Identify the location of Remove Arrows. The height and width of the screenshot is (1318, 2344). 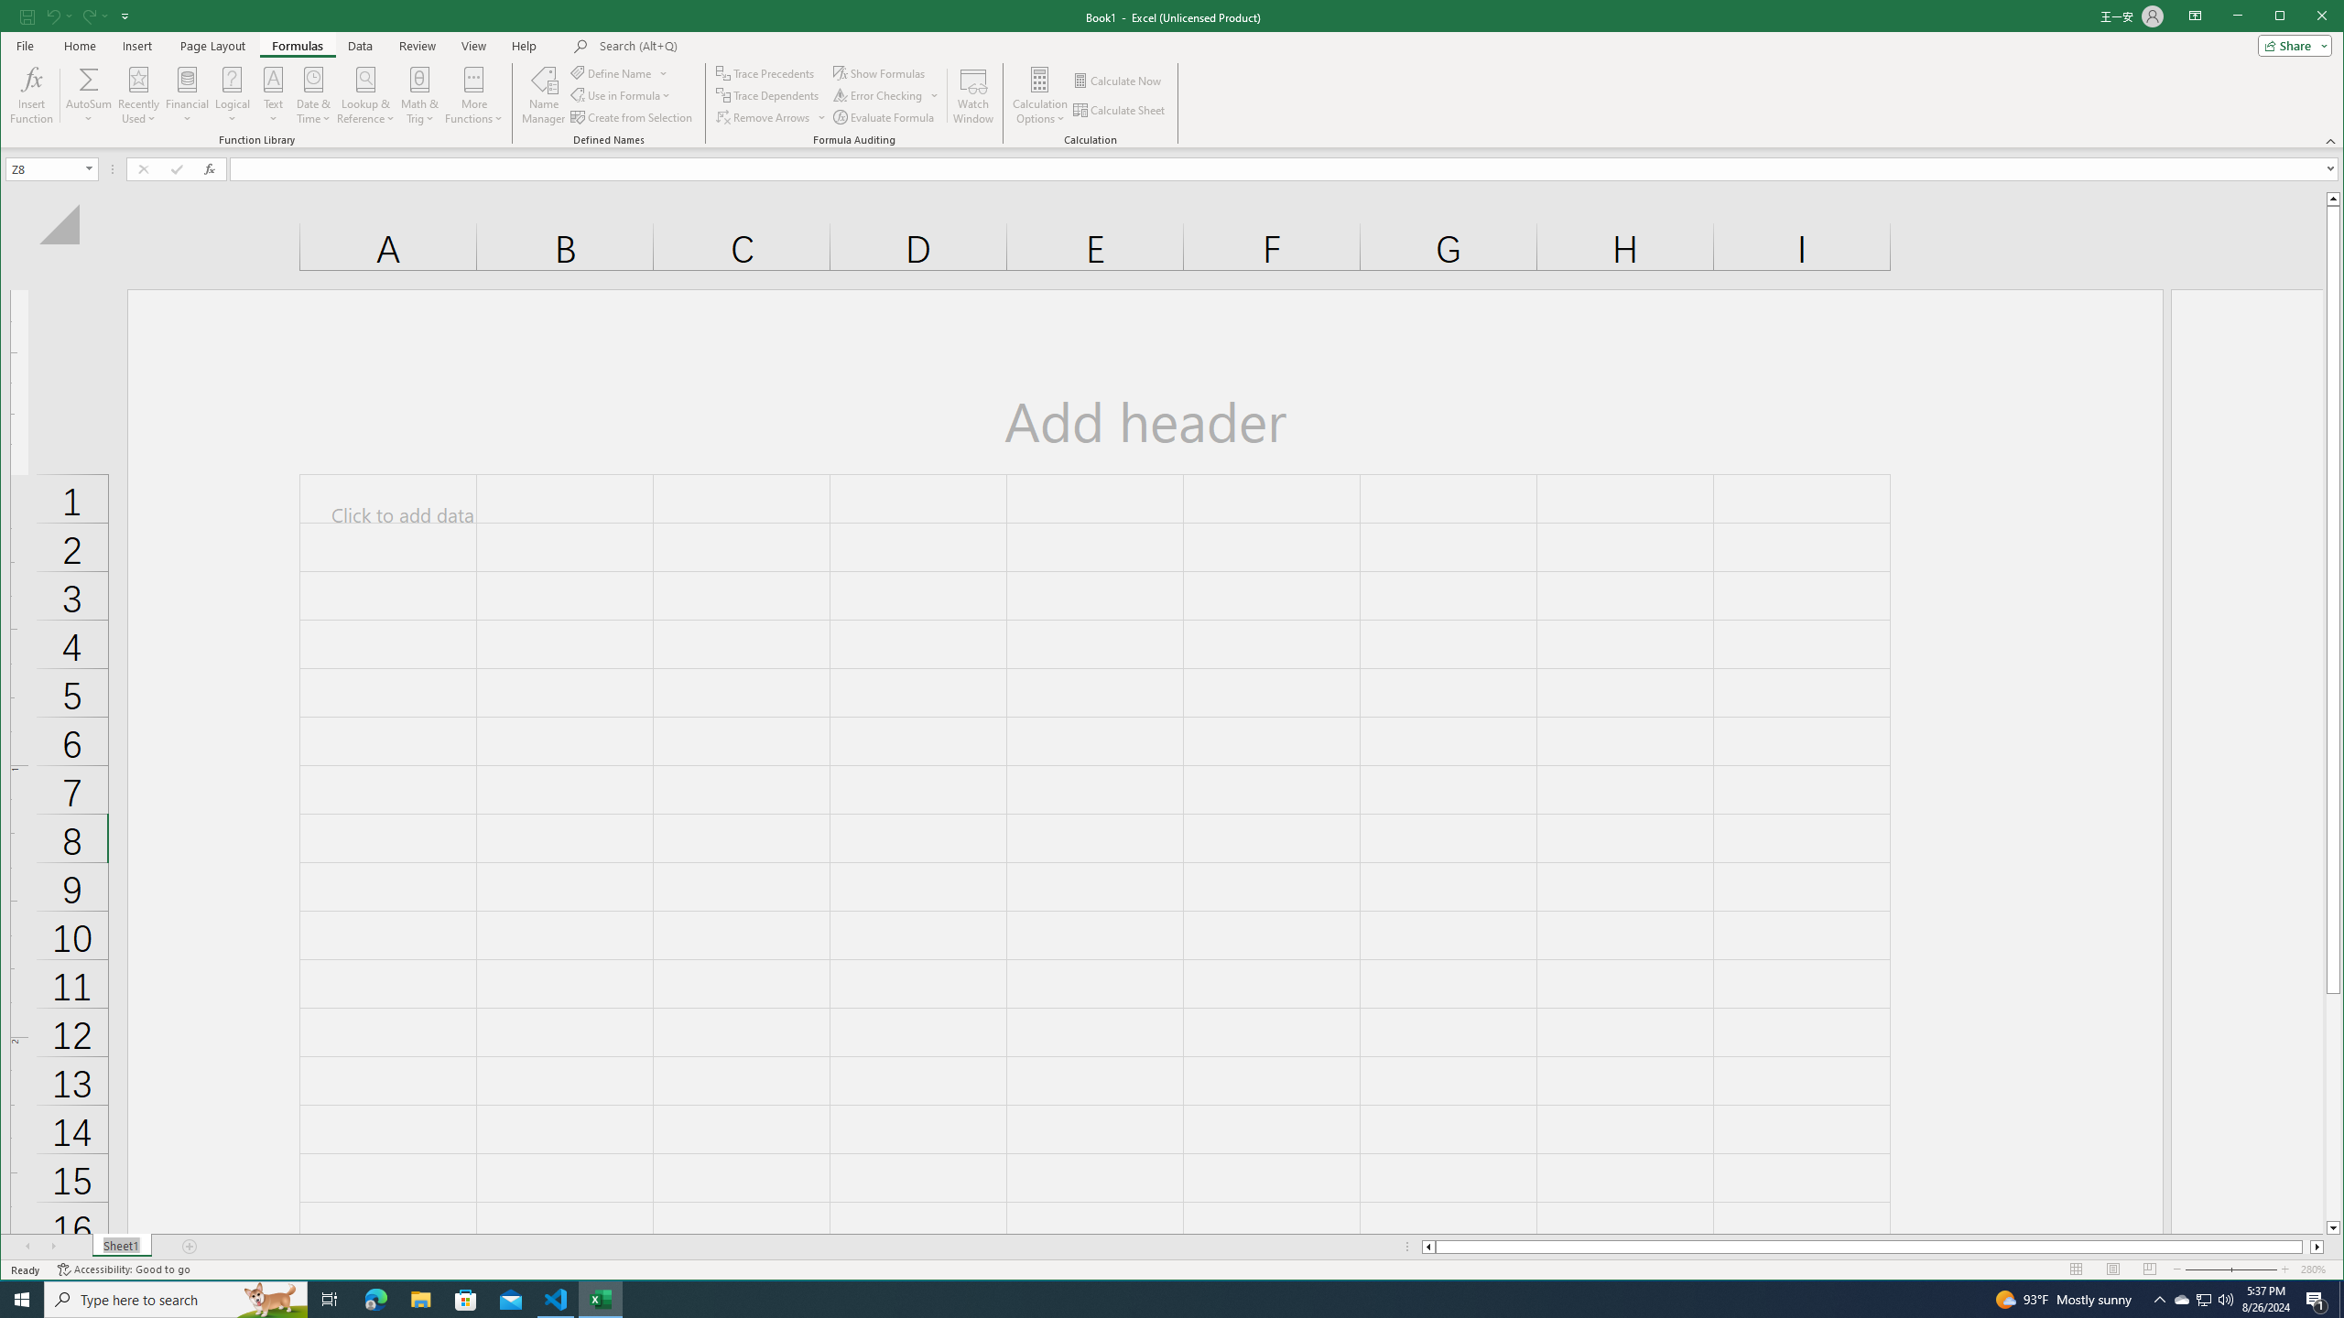
(771, 117).